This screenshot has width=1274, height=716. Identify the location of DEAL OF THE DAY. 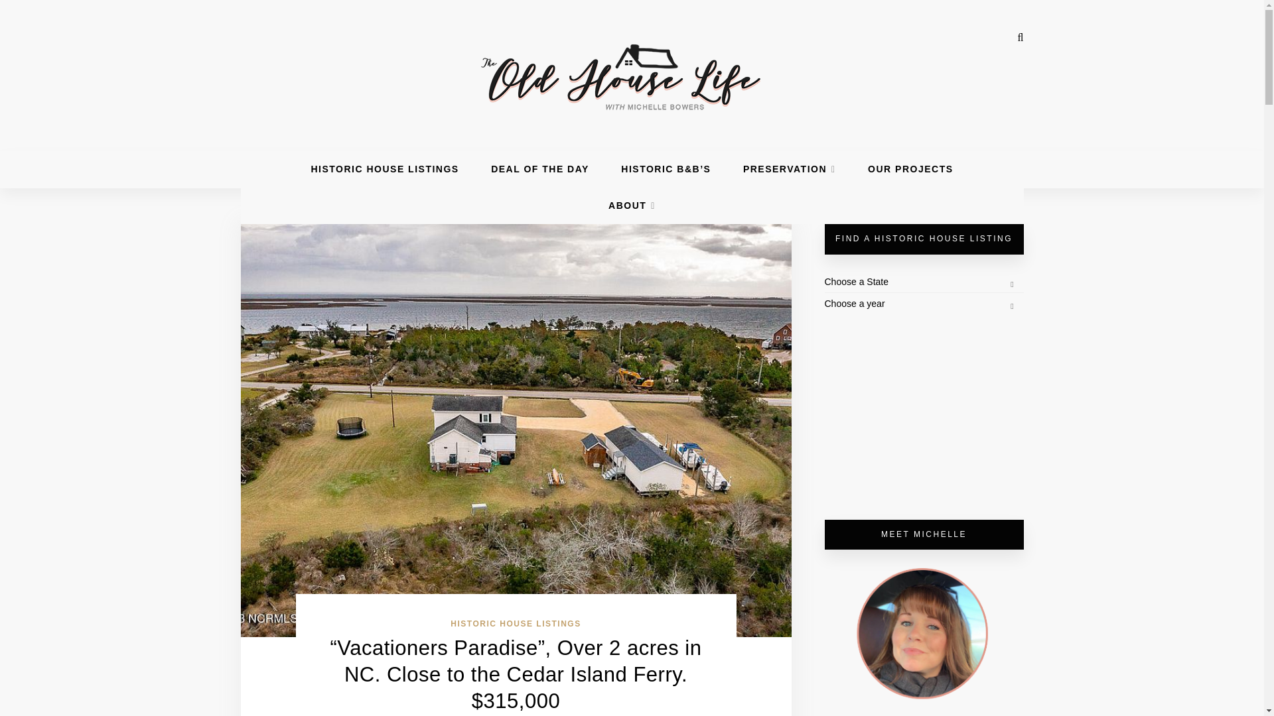
(539, 168).